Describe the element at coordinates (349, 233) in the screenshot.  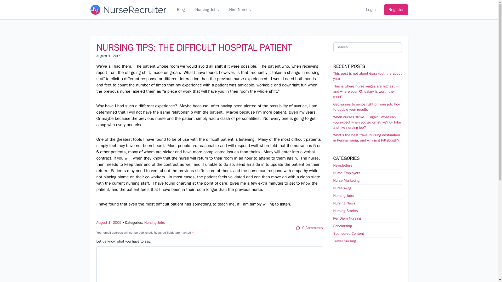
I see `Sponsored Content` at that location.